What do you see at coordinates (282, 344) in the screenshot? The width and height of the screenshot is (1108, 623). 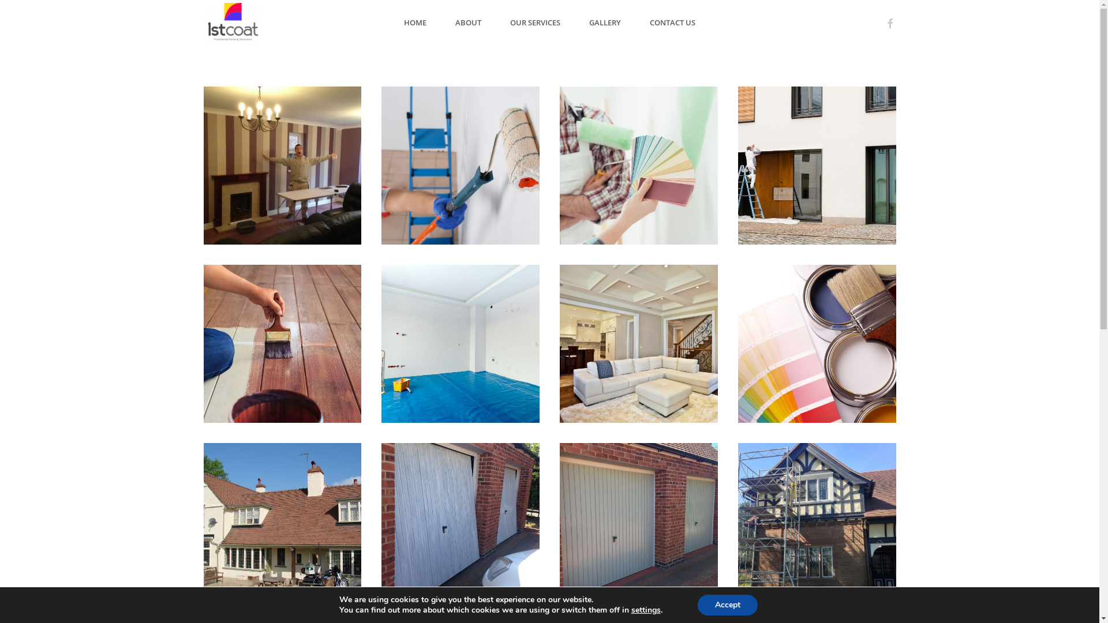 I see `Shutterstock 279556022` at bounding box center [282, 344].